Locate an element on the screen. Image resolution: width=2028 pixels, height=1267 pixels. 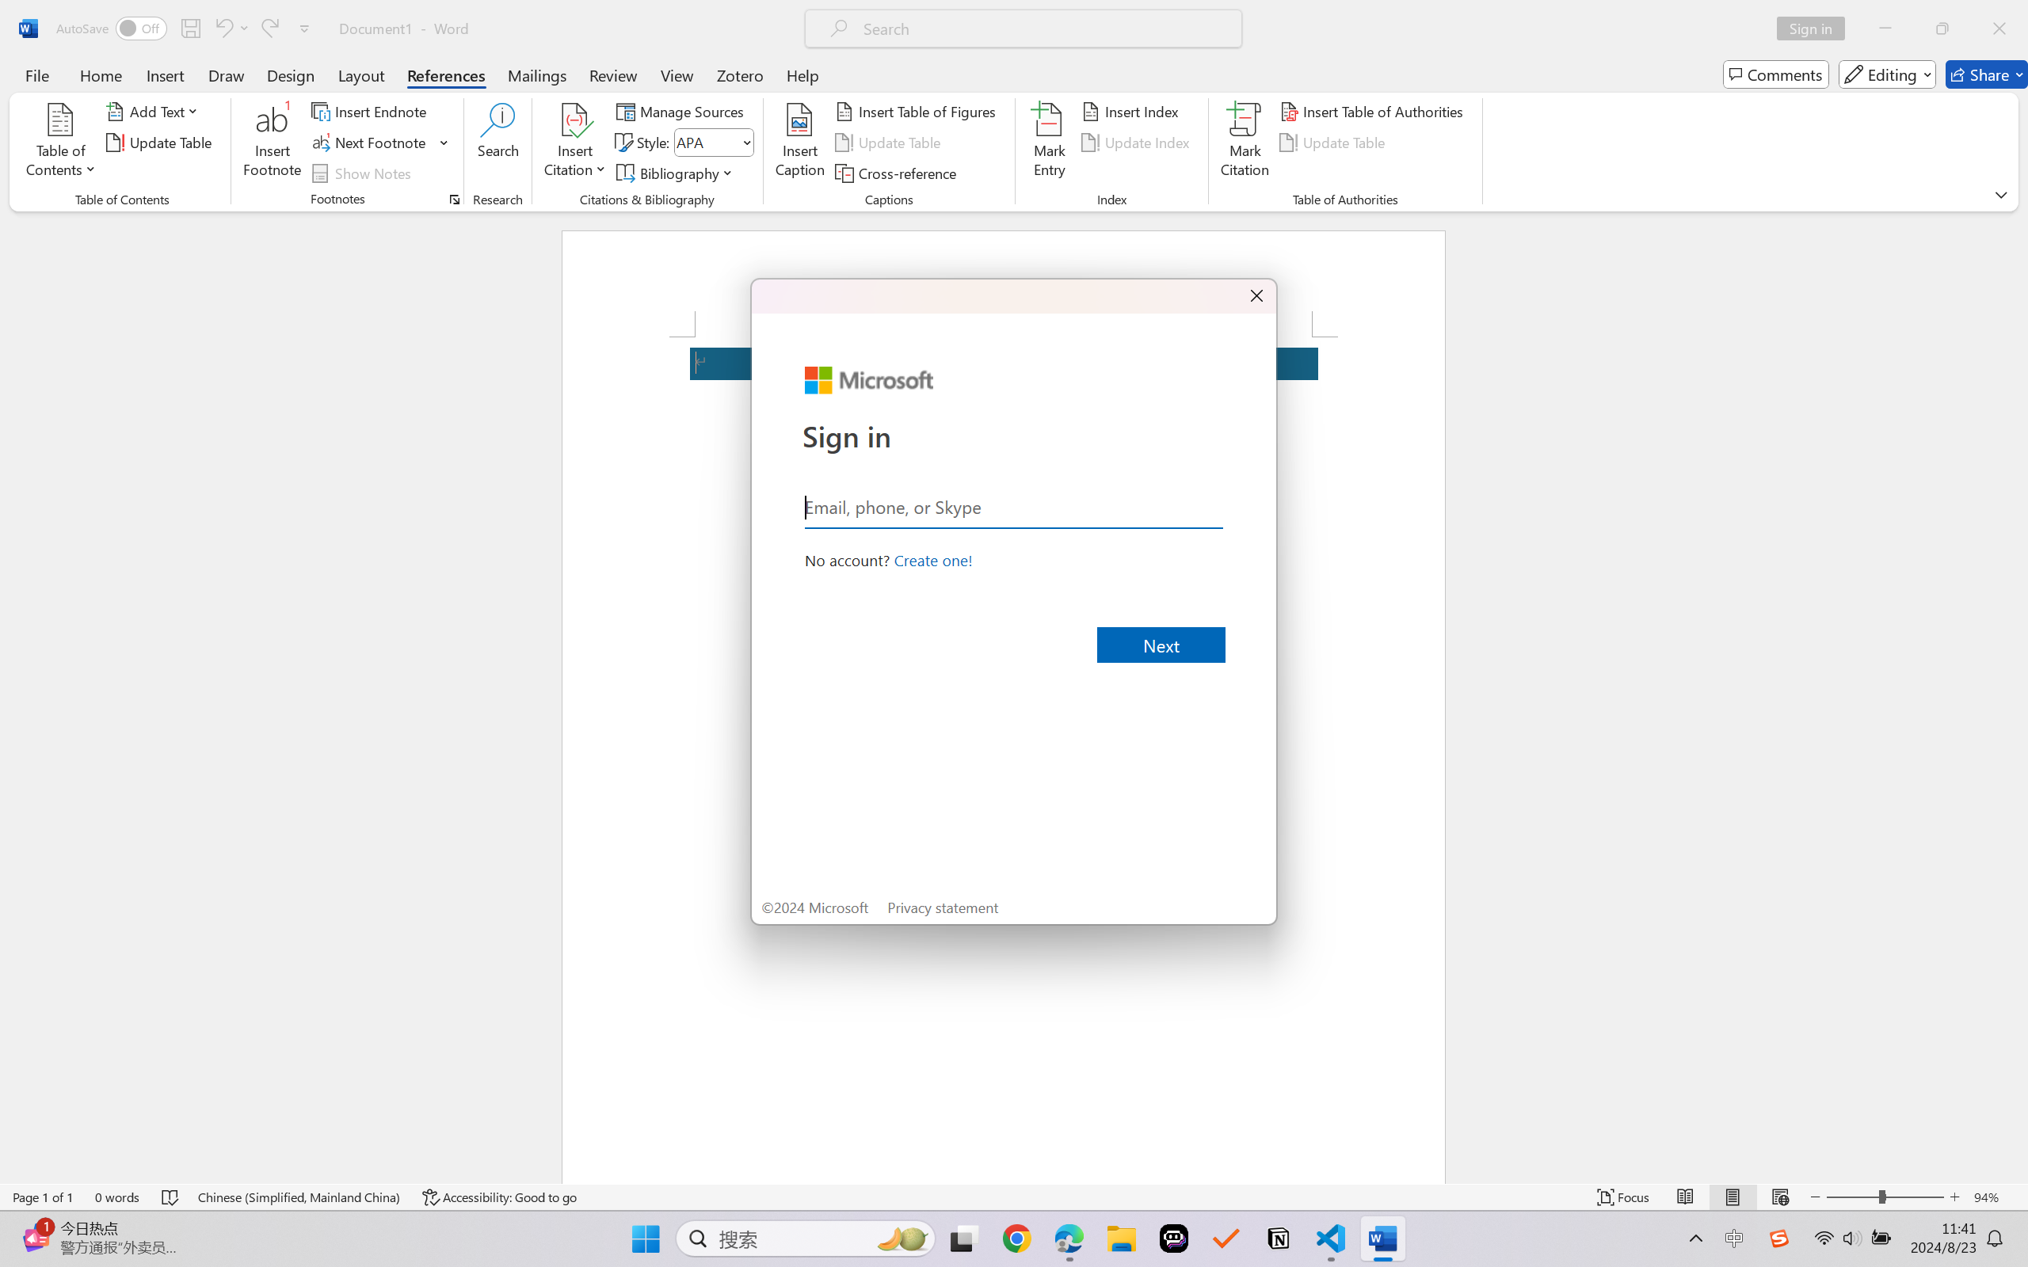
Editing is located at coordinates (1887, 74).